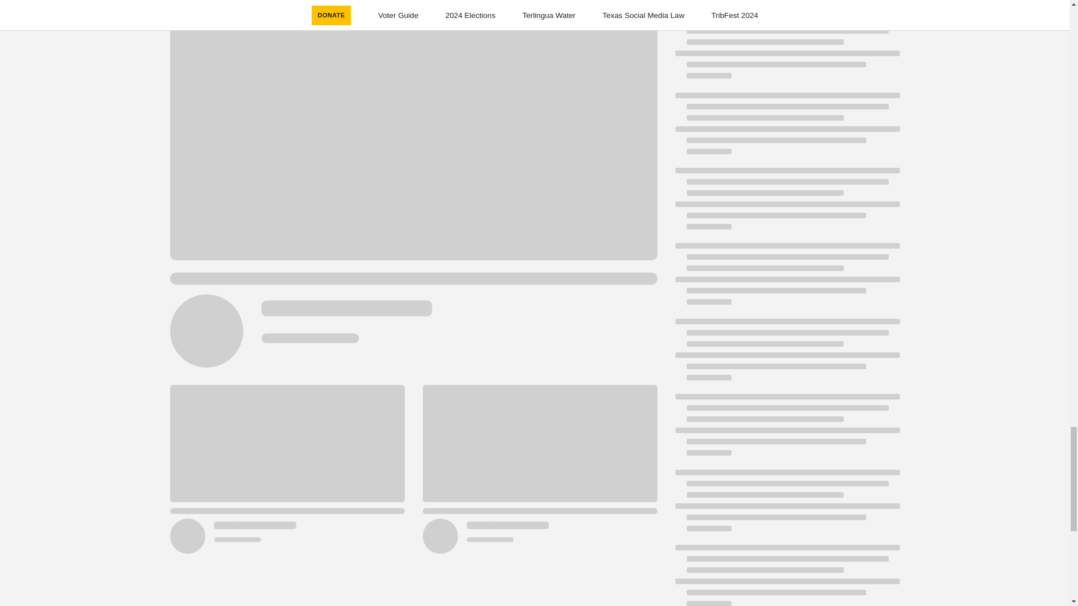 This screenshot has height=606, width=1078. Describe the element at coordinates (787, 355) in the screenshot. I see `Loading indicator` at that location.